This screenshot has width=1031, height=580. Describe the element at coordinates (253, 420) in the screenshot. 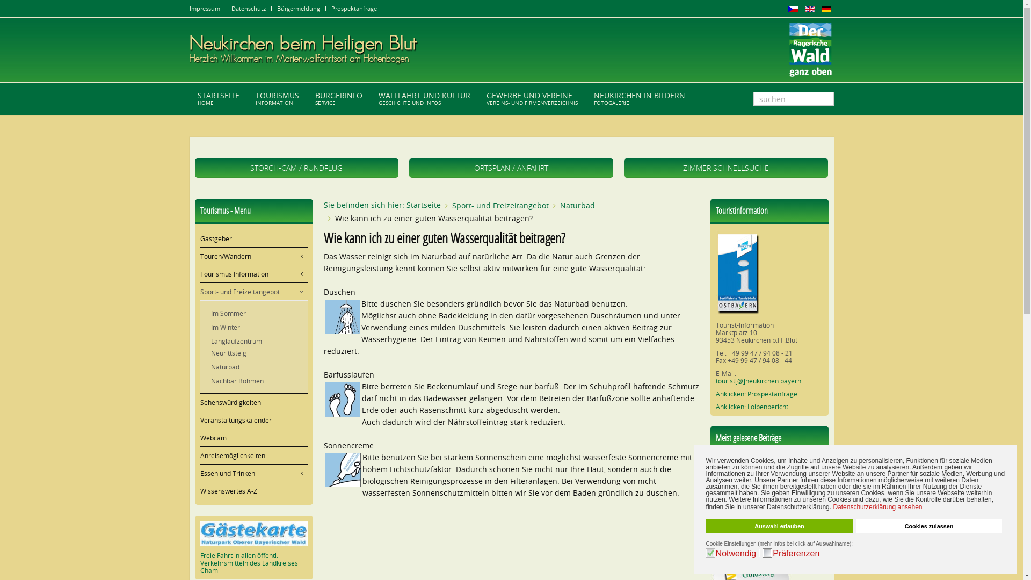

I see `Veranstaltungskalender` at that location.